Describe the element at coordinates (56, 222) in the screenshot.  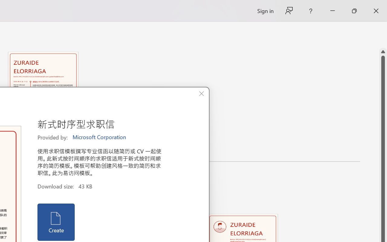
I see `Create` at that location.